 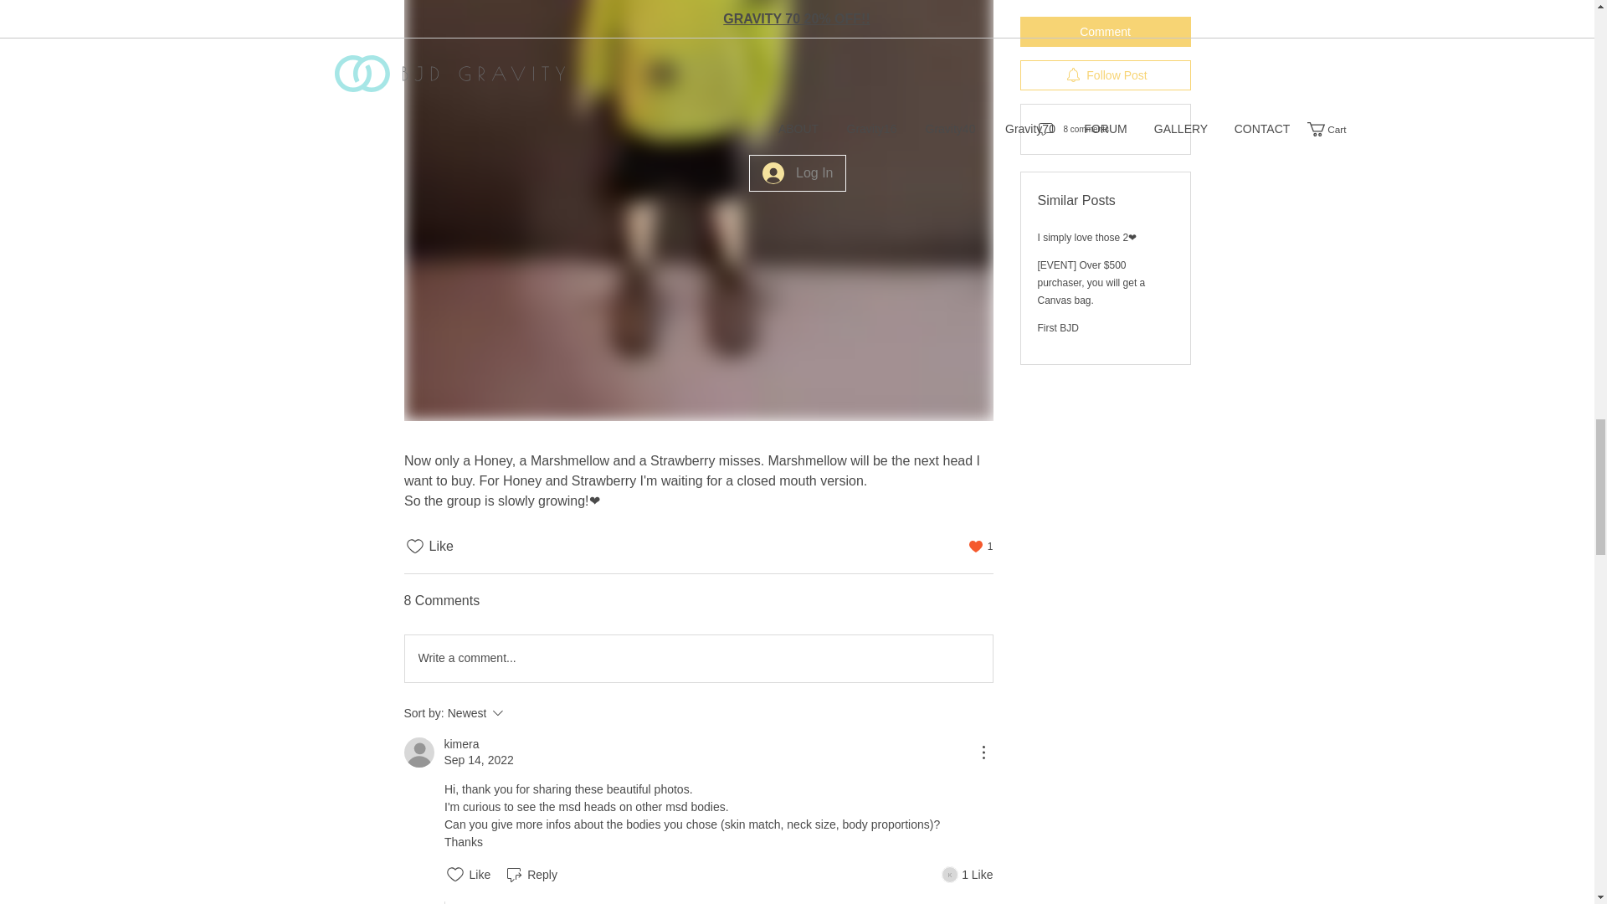 I want to click on Write a comment..., so click(x=698, y=659).